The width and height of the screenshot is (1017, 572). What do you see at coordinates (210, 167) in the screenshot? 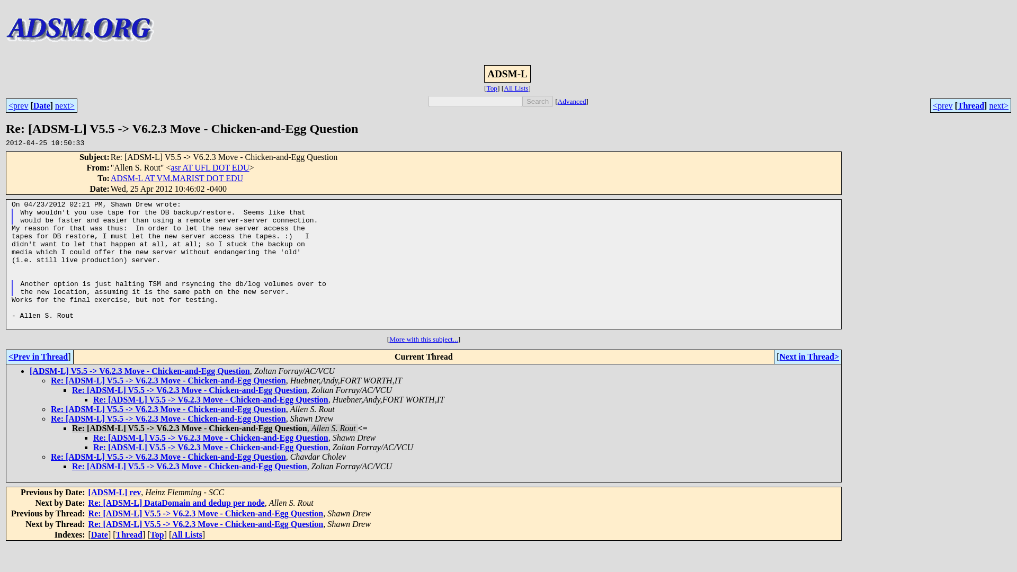
I see `asr AT UFL DOT EDU` at bounding box center [210, 167].